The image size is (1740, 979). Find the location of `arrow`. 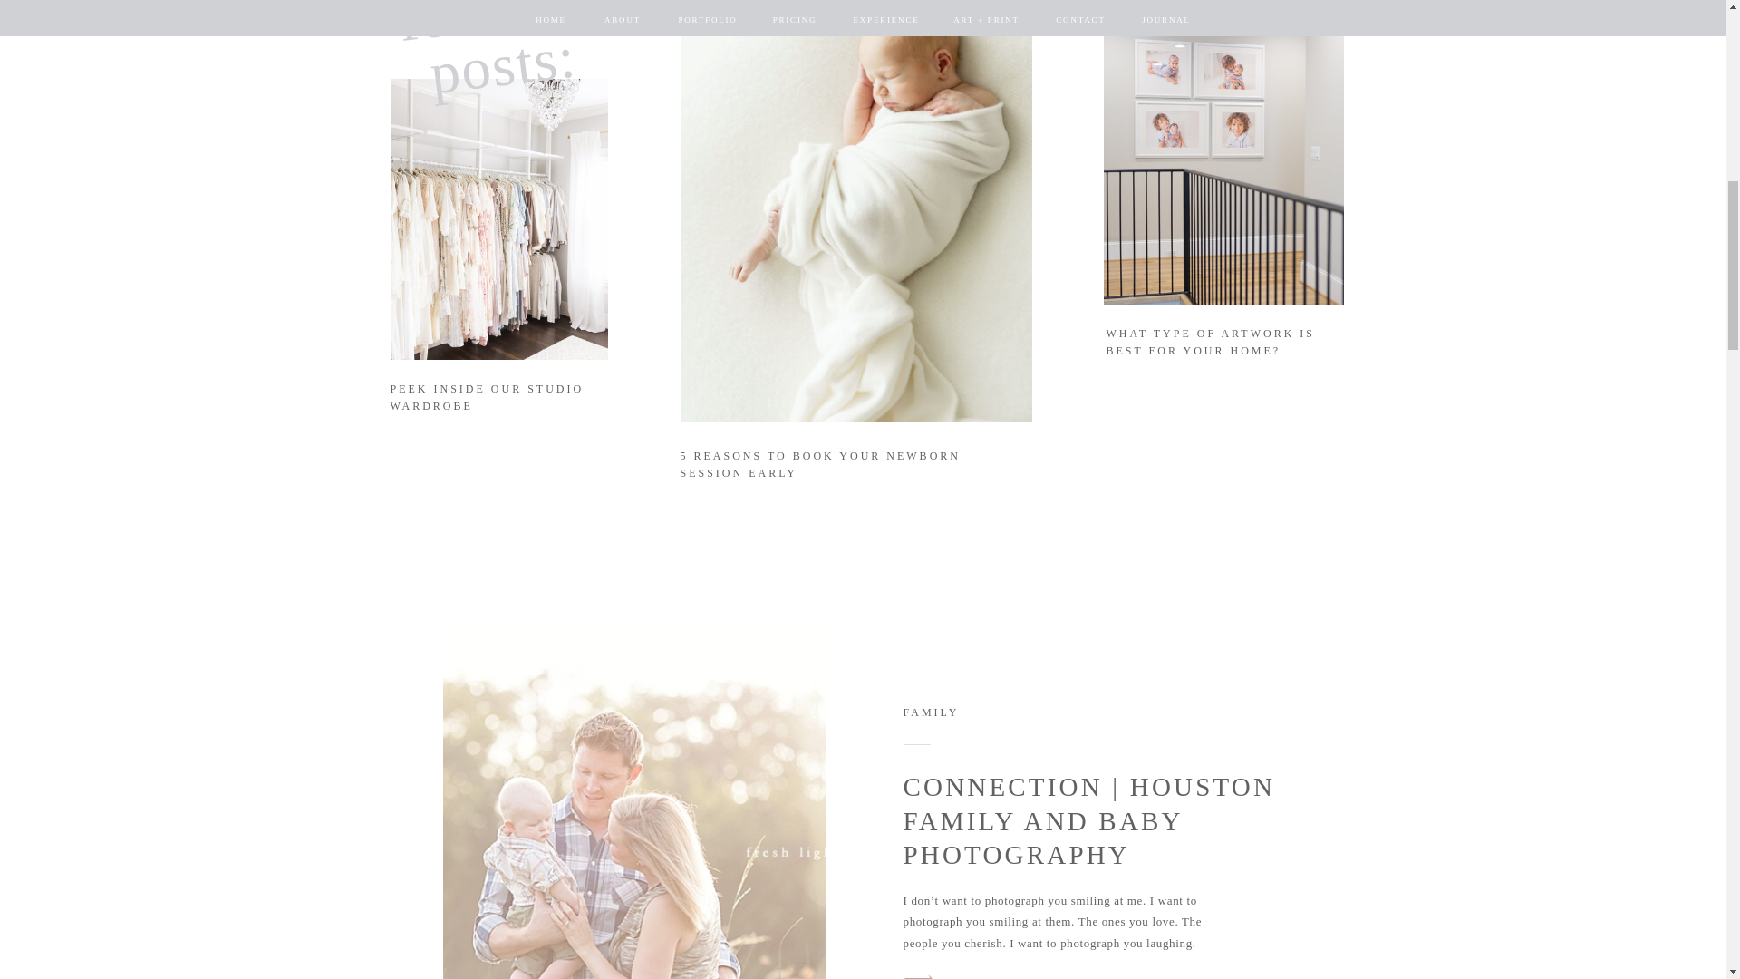

arrow is located at coordinates (918, 972).